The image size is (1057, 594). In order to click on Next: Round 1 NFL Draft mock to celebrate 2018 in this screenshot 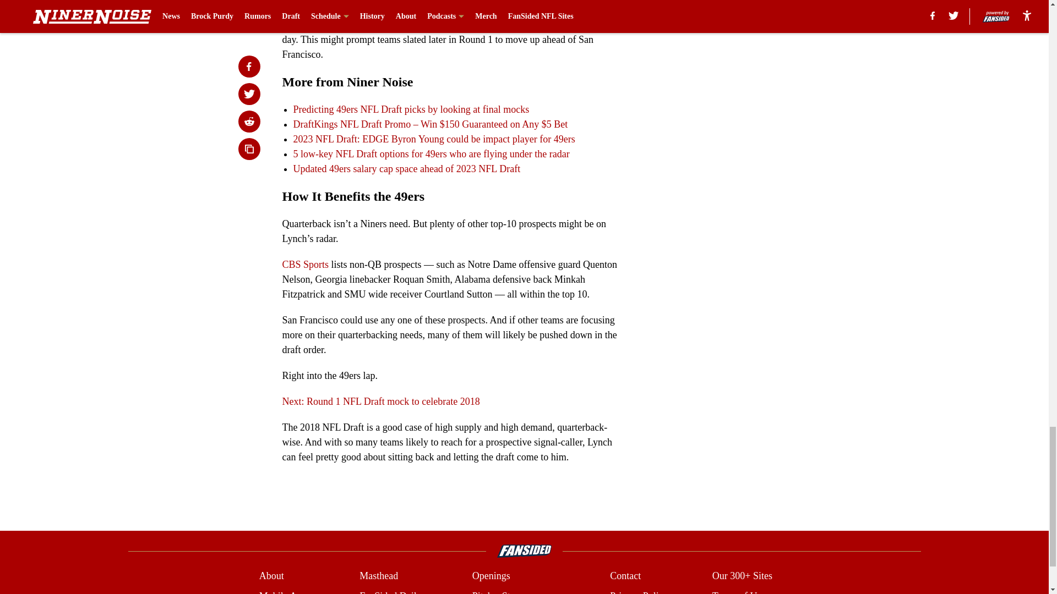, I will do `click(381, 402)`.